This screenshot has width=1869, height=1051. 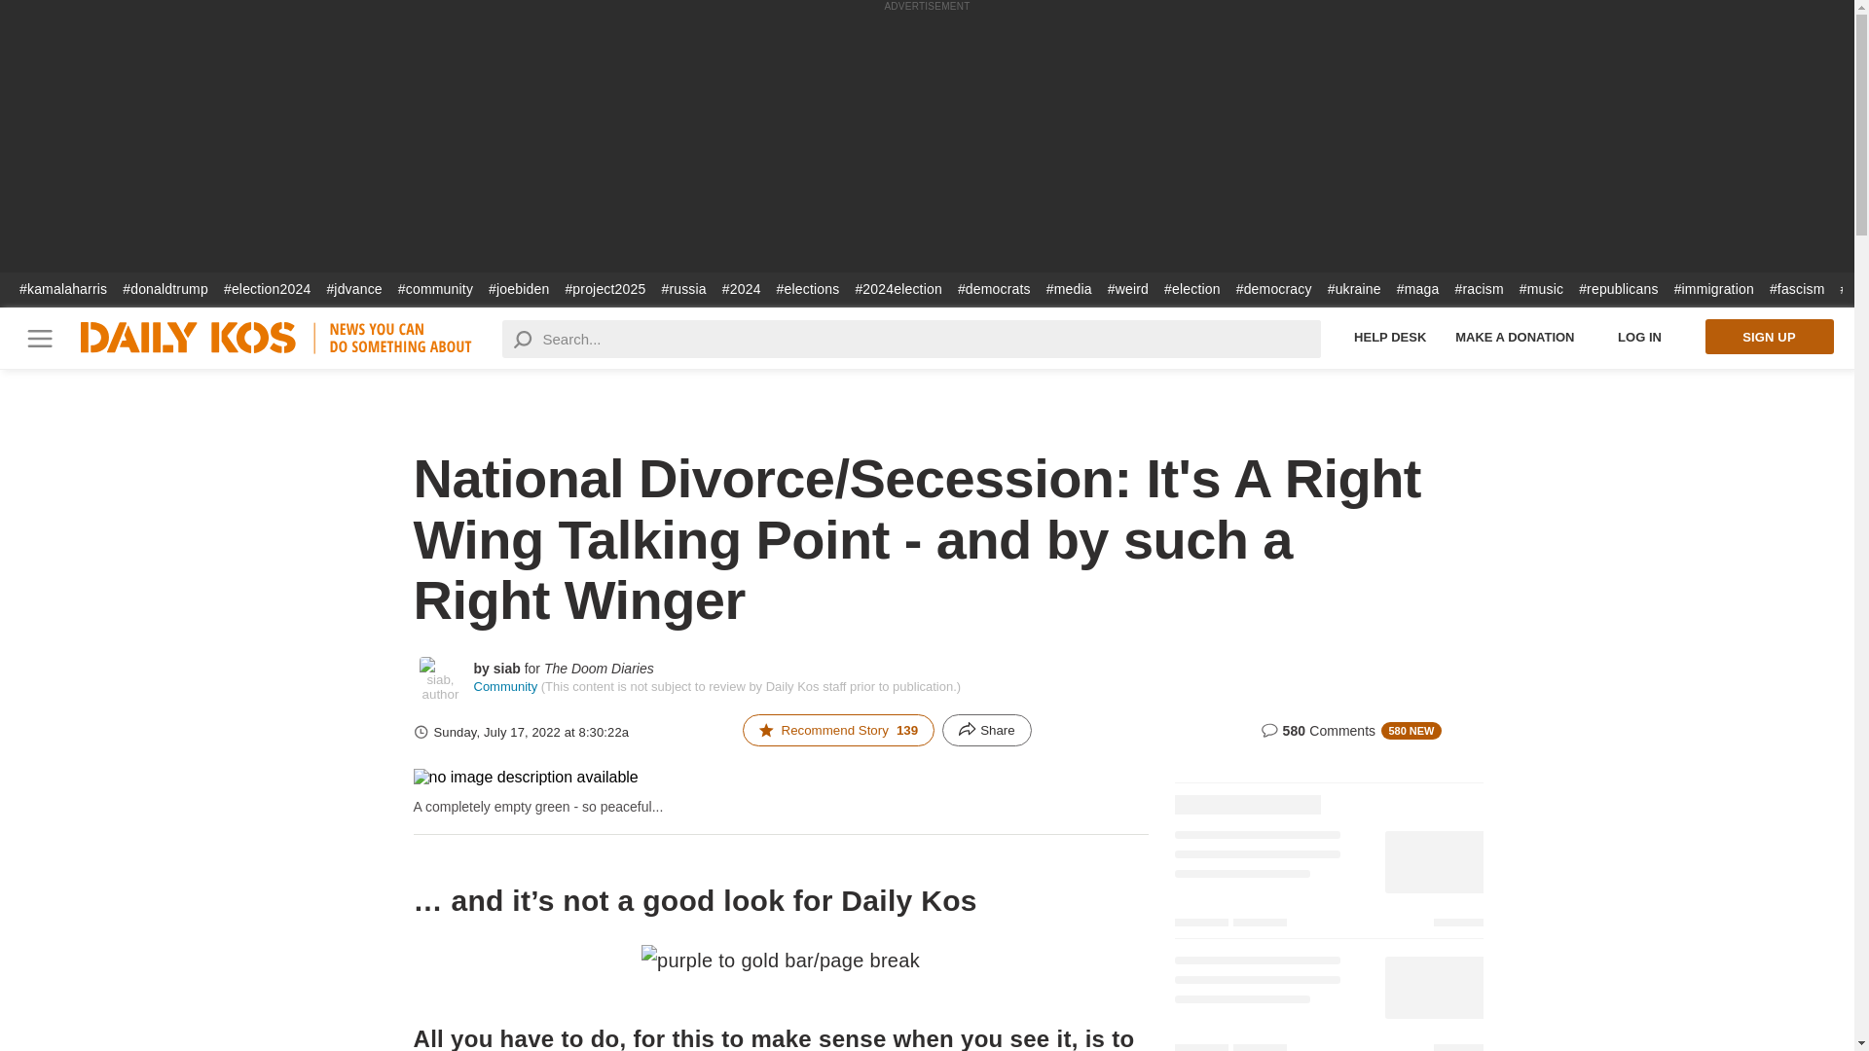 I want to click on Help Desk, so click(x=1390, y=337).